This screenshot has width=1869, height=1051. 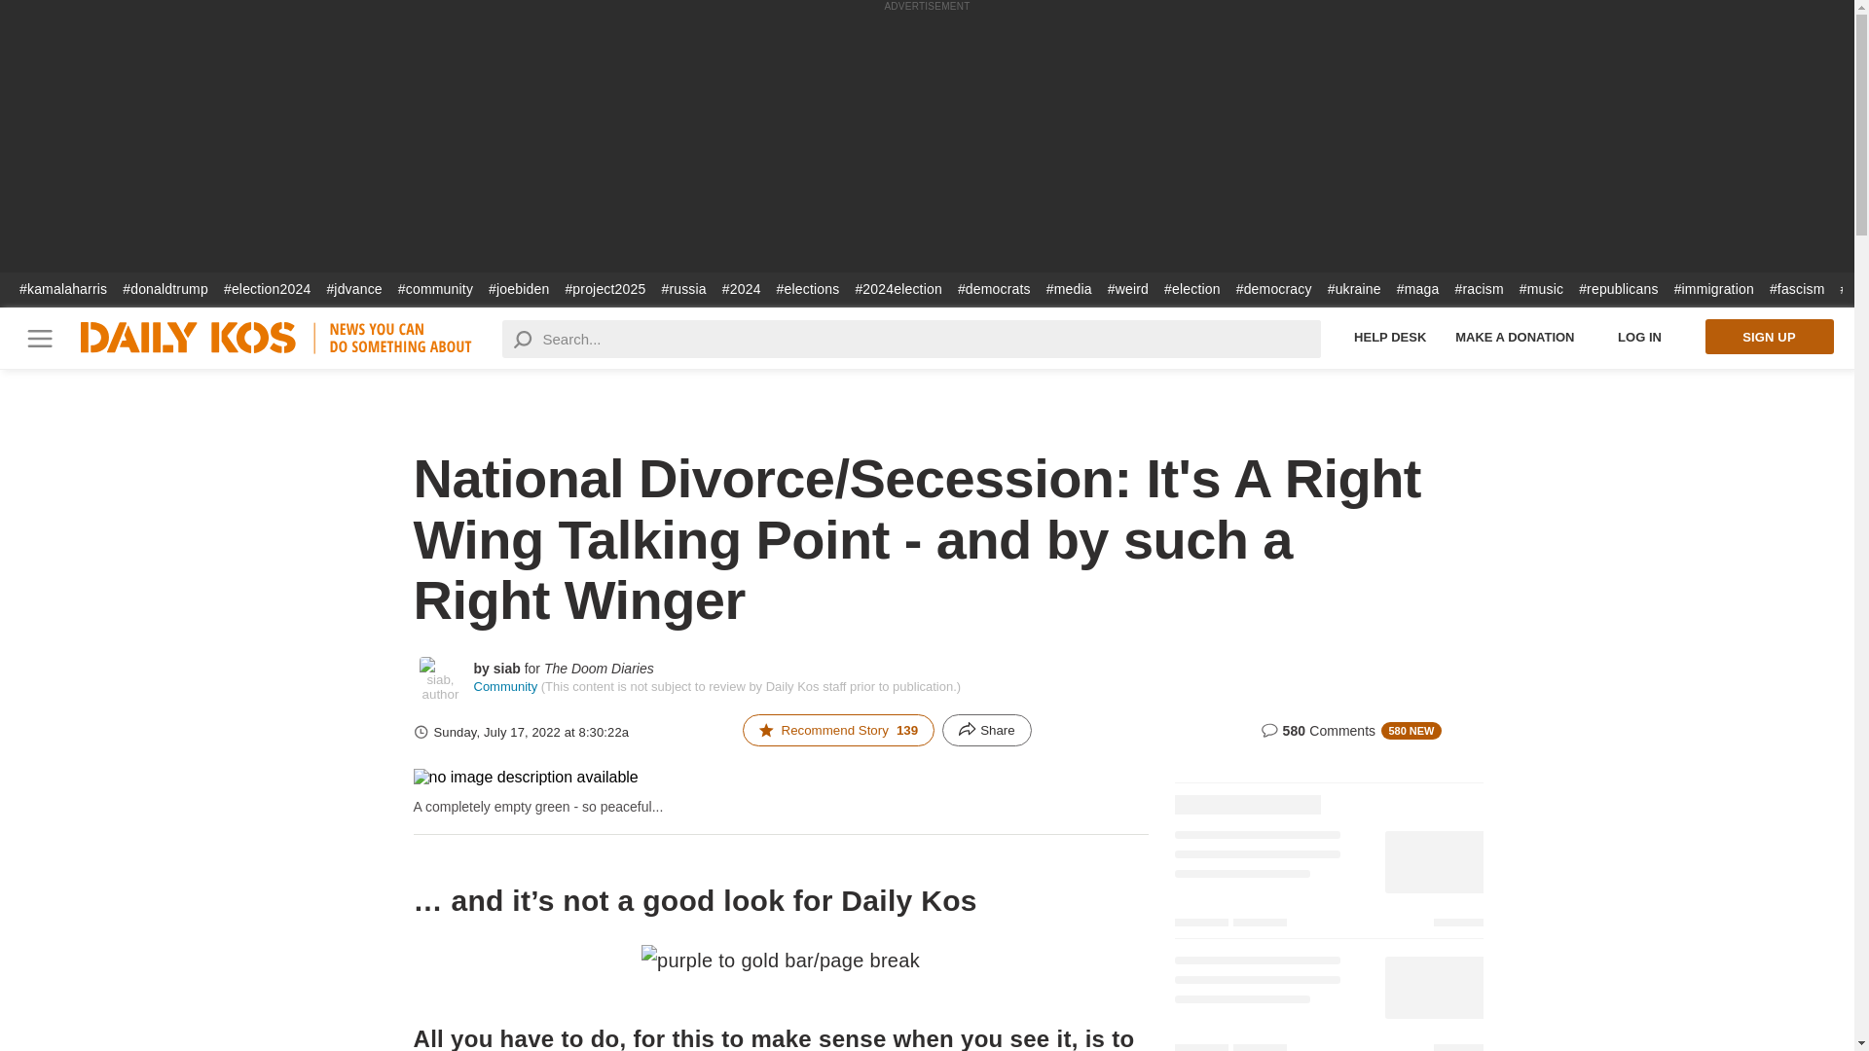 I want to click on Help Desk, so click(x=1390, y=337).